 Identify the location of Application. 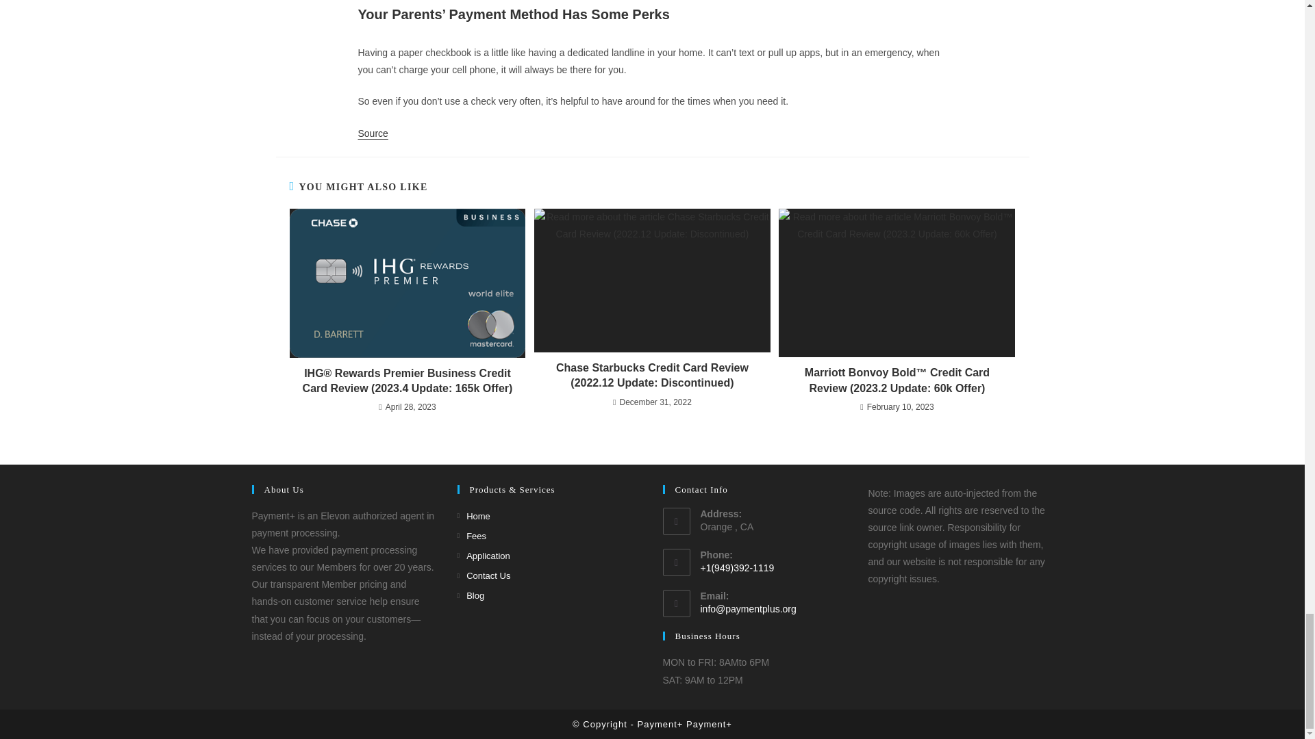
(484, 556).